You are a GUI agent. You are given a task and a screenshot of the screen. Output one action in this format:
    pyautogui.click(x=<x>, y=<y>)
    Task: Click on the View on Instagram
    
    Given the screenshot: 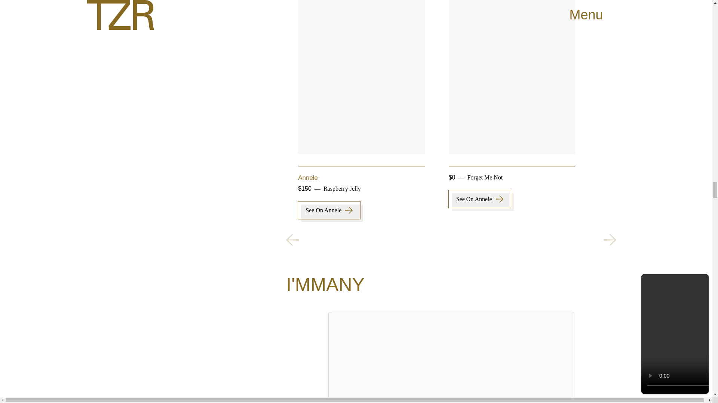 What is the action you would take?
    pyautogui.click(x=451, y=399)
    